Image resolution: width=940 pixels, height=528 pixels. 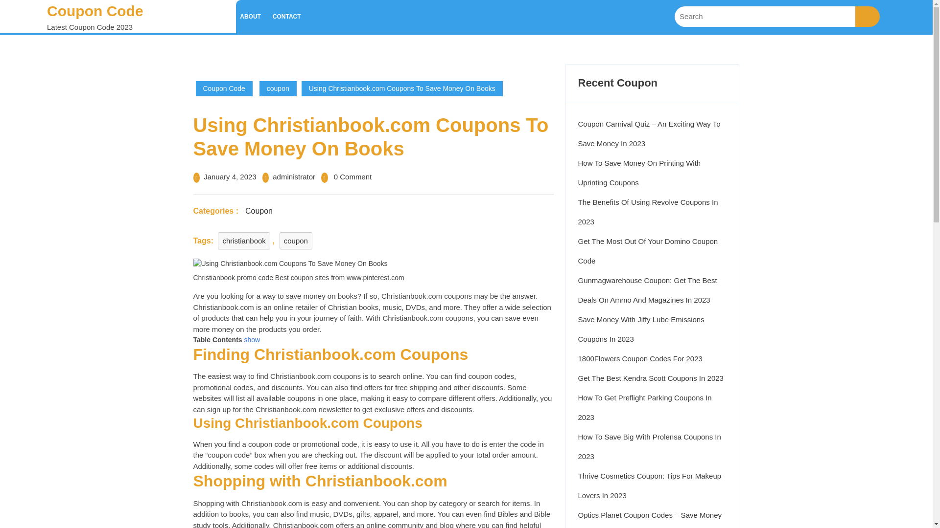 I want to click on 1800Flowers Coupon Codes For 2023, so click(x=640, y=358).